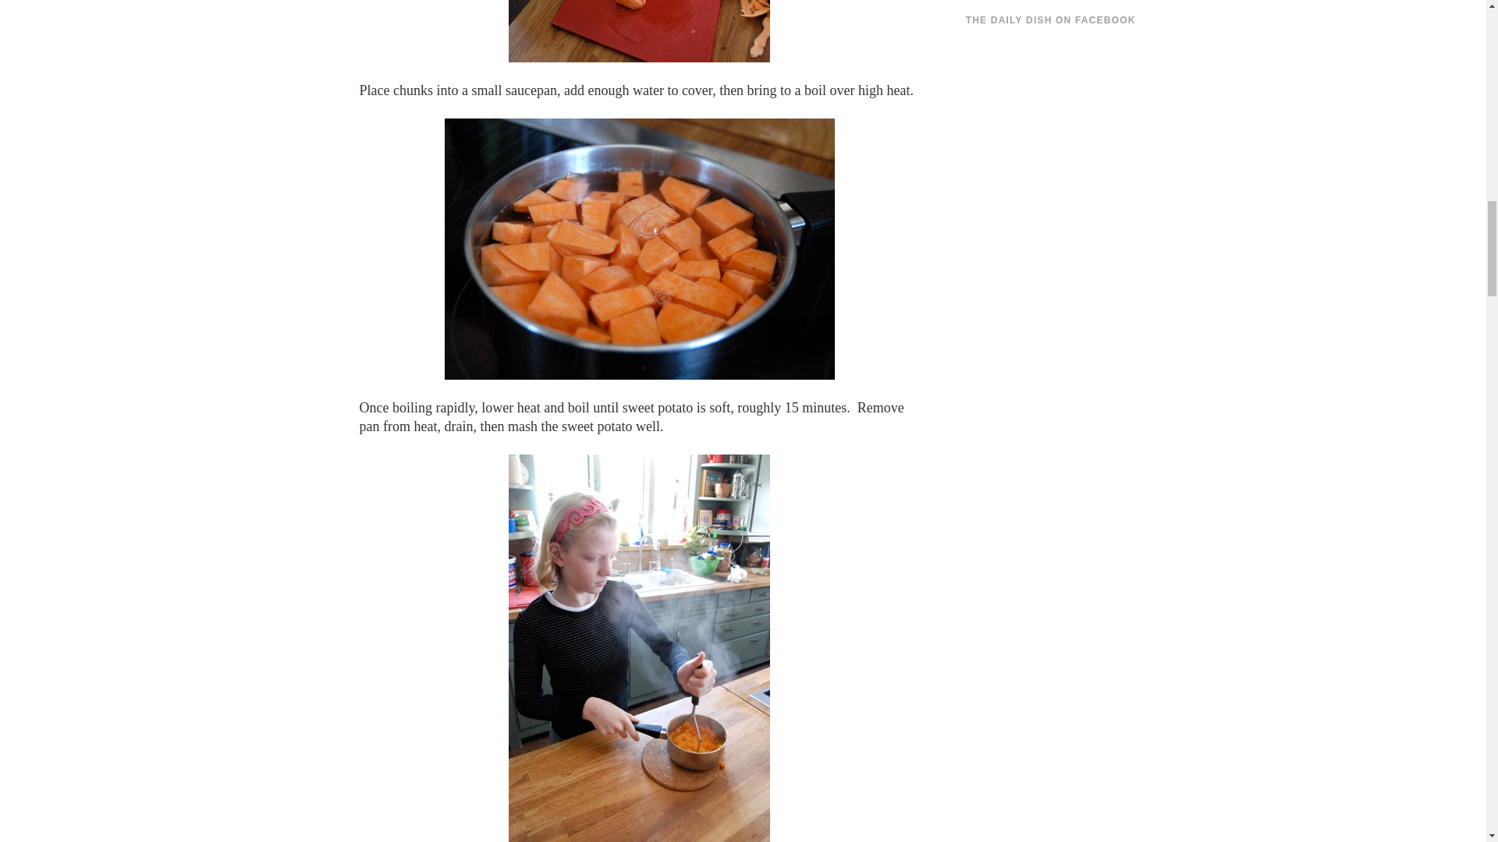  I want to click on cooking sweet potato, so click(640, 249).